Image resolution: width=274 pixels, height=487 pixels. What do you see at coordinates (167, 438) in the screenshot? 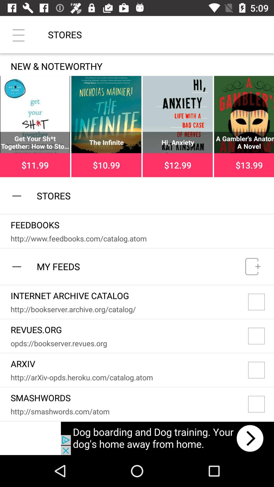
I see `advertisement` at bounding box center [167, 438].